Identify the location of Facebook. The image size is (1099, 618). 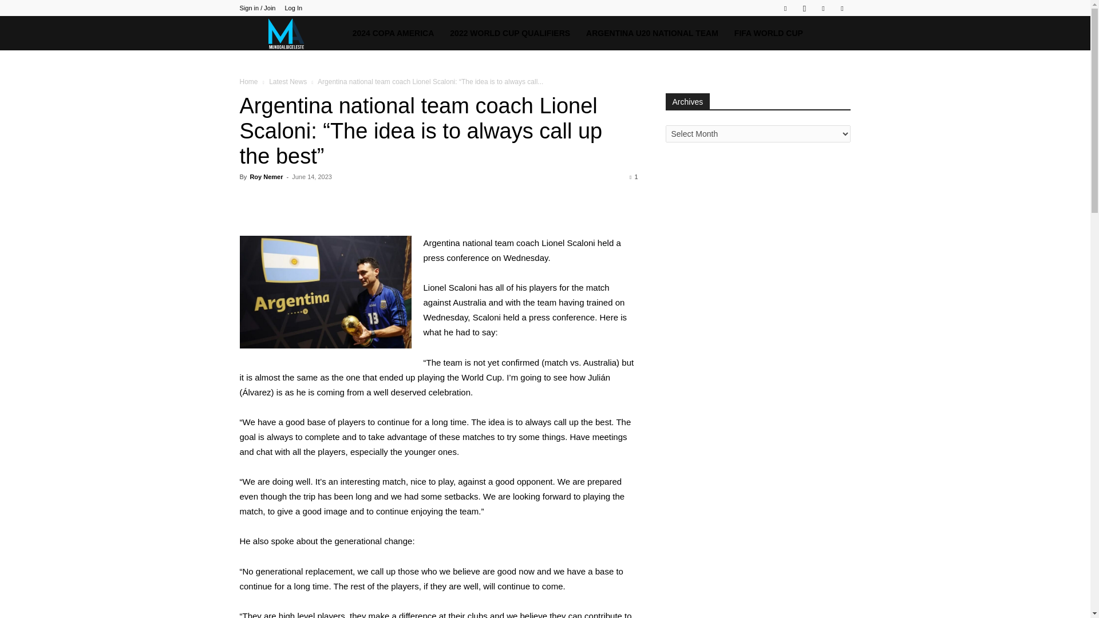
(785, 8).